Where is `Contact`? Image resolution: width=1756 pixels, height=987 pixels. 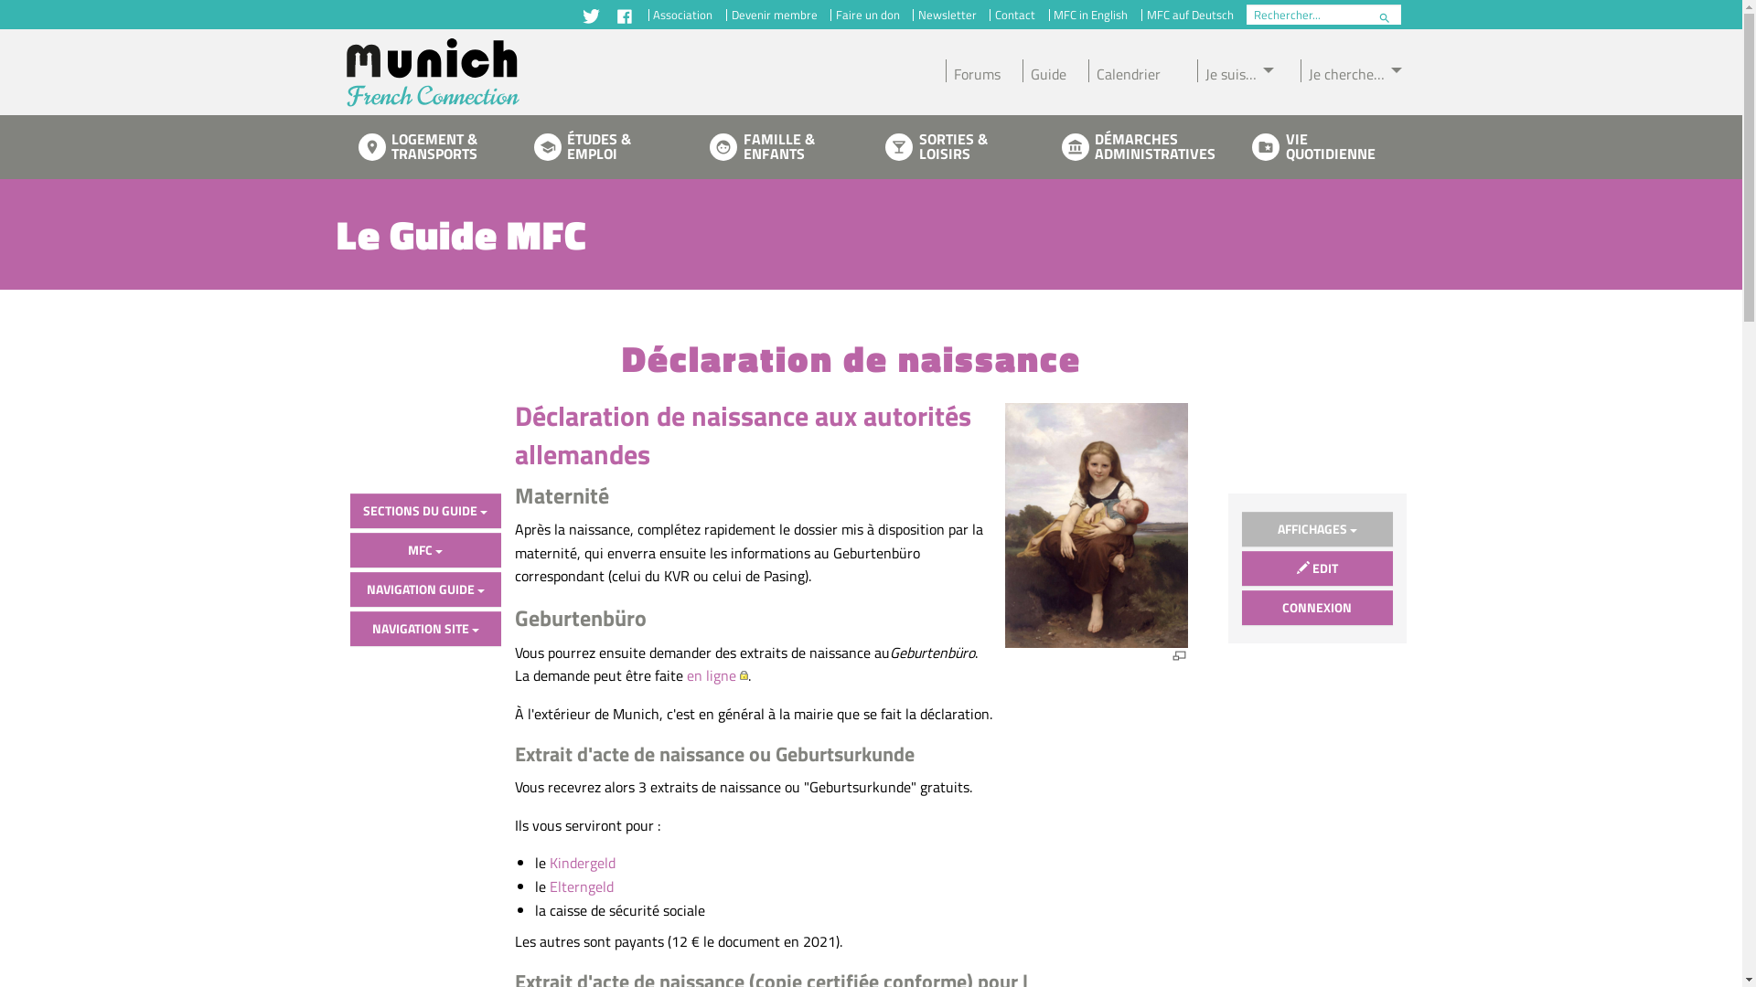
Contact is located at coordinates (1015, 15).